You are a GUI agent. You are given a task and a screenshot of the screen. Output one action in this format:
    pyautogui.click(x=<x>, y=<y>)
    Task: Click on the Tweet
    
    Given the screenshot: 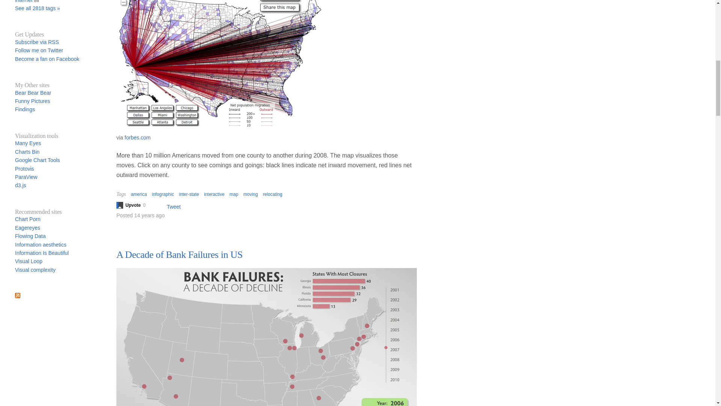 What is the action you would take?
    pyautogui.click(x=173, y=207)
    